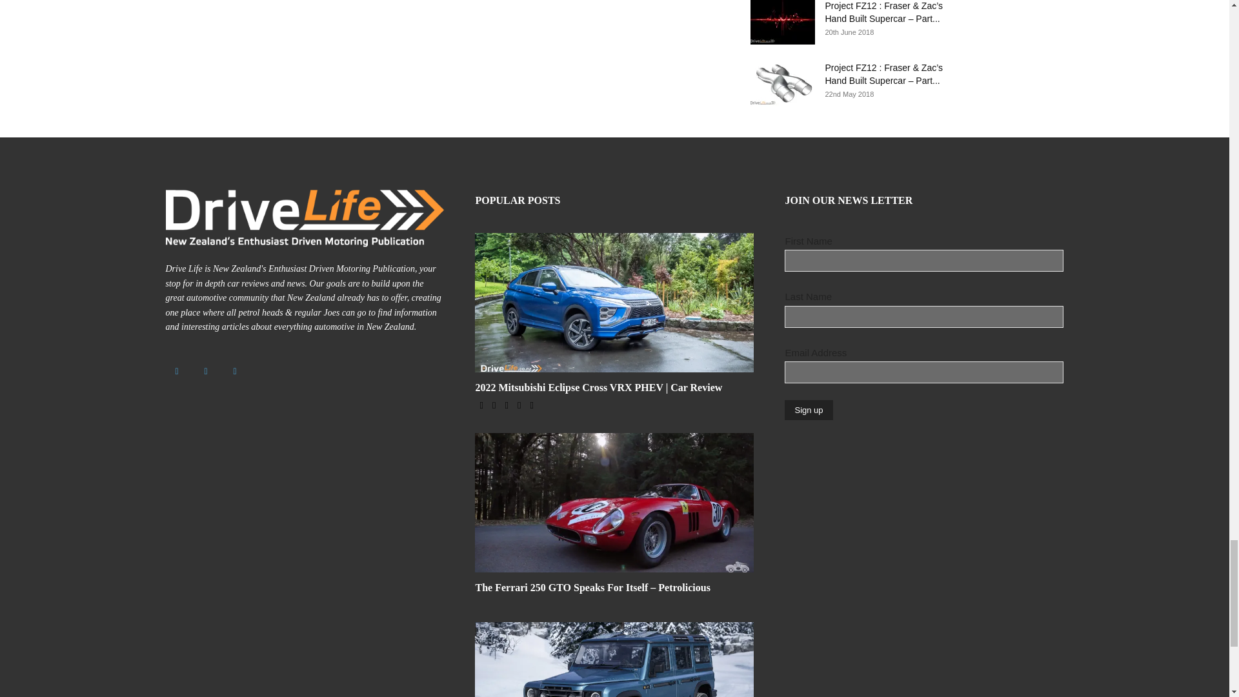 Image resolution: width=1239 pixels, height=697 pixels. What do you see at coordinates (808, 410) in the screenshot?
I see `Sign up` at bounding box center [808, 410].